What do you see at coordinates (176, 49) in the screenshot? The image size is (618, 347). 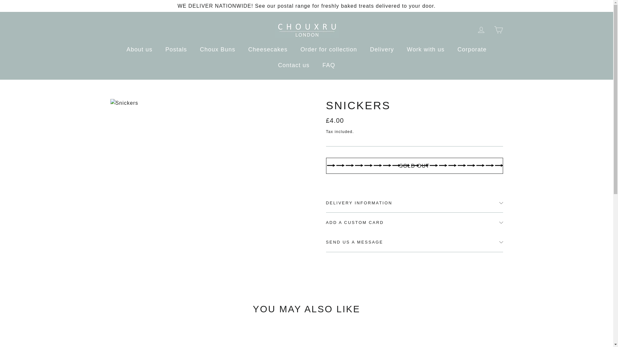 I see `Postals` at bounding box center [176, 49].